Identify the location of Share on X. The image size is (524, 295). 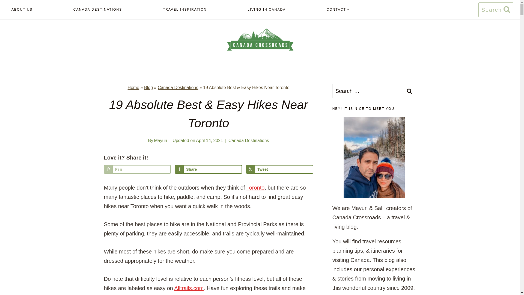
(279, 169).